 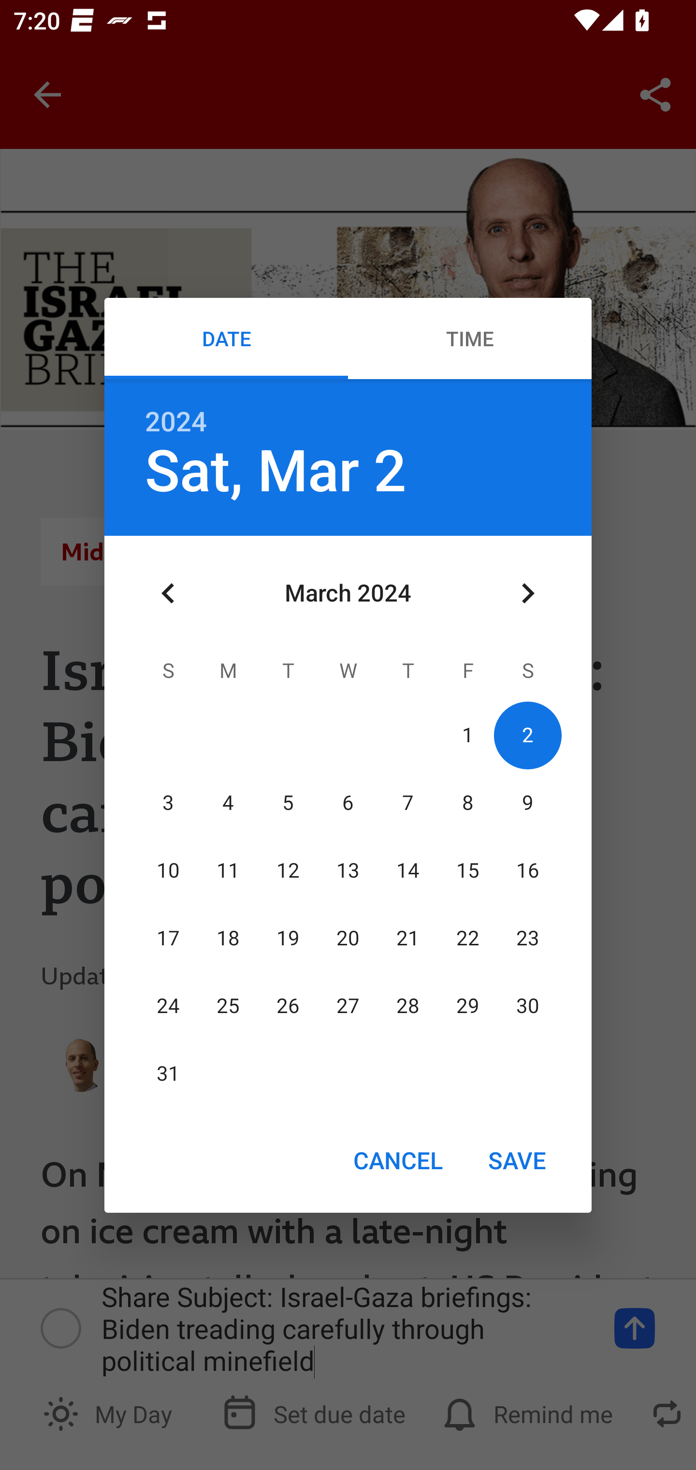 What do you see at coordinates (168, 593) in the screenshot?
I see `Previous month` at bounding box center [168, 593].